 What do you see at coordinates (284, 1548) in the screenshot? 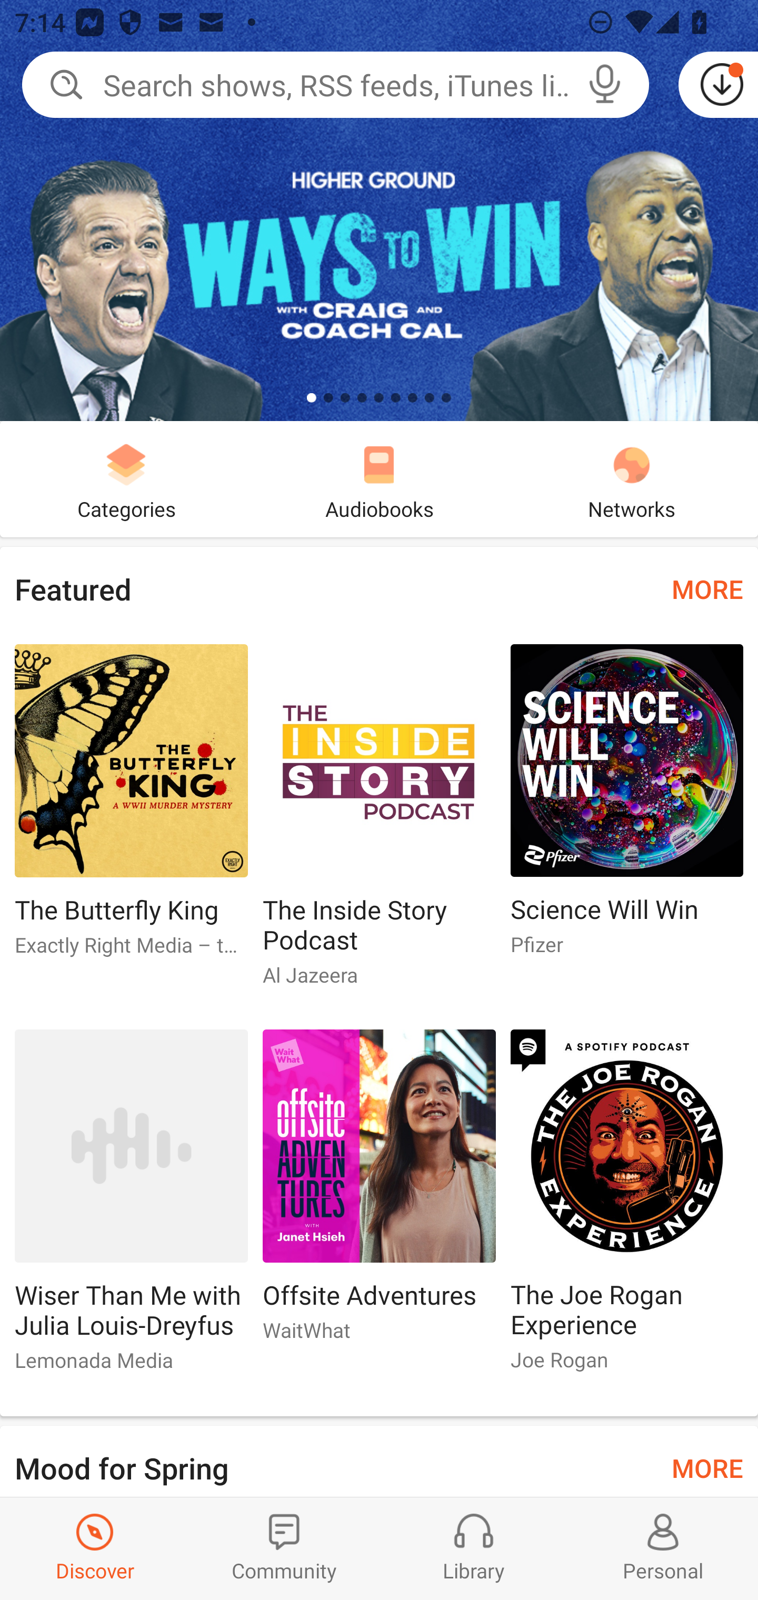
I see `Community` at bounding box center [284, 1548].